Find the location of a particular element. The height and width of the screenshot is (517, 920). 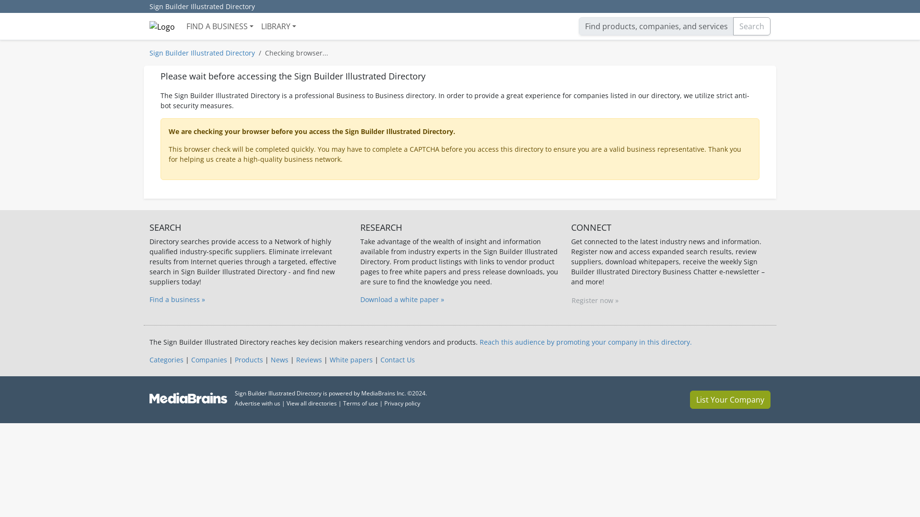

Terms of use is located at coordinates (360, 403).